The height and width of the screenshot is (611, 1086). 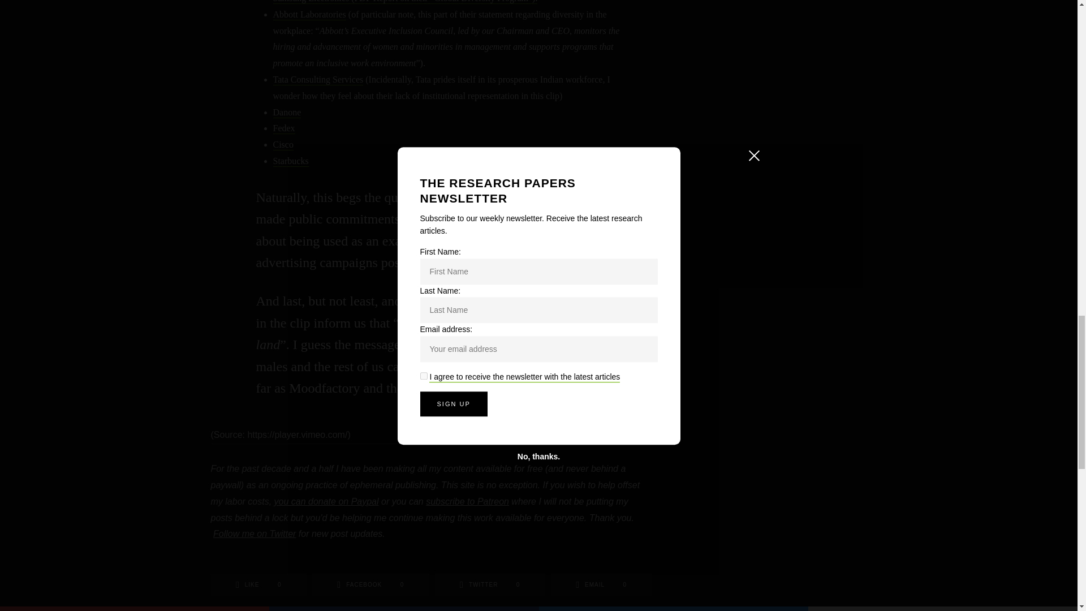 I want to click on Abbott Laboratories, so click(x=309, y=15).